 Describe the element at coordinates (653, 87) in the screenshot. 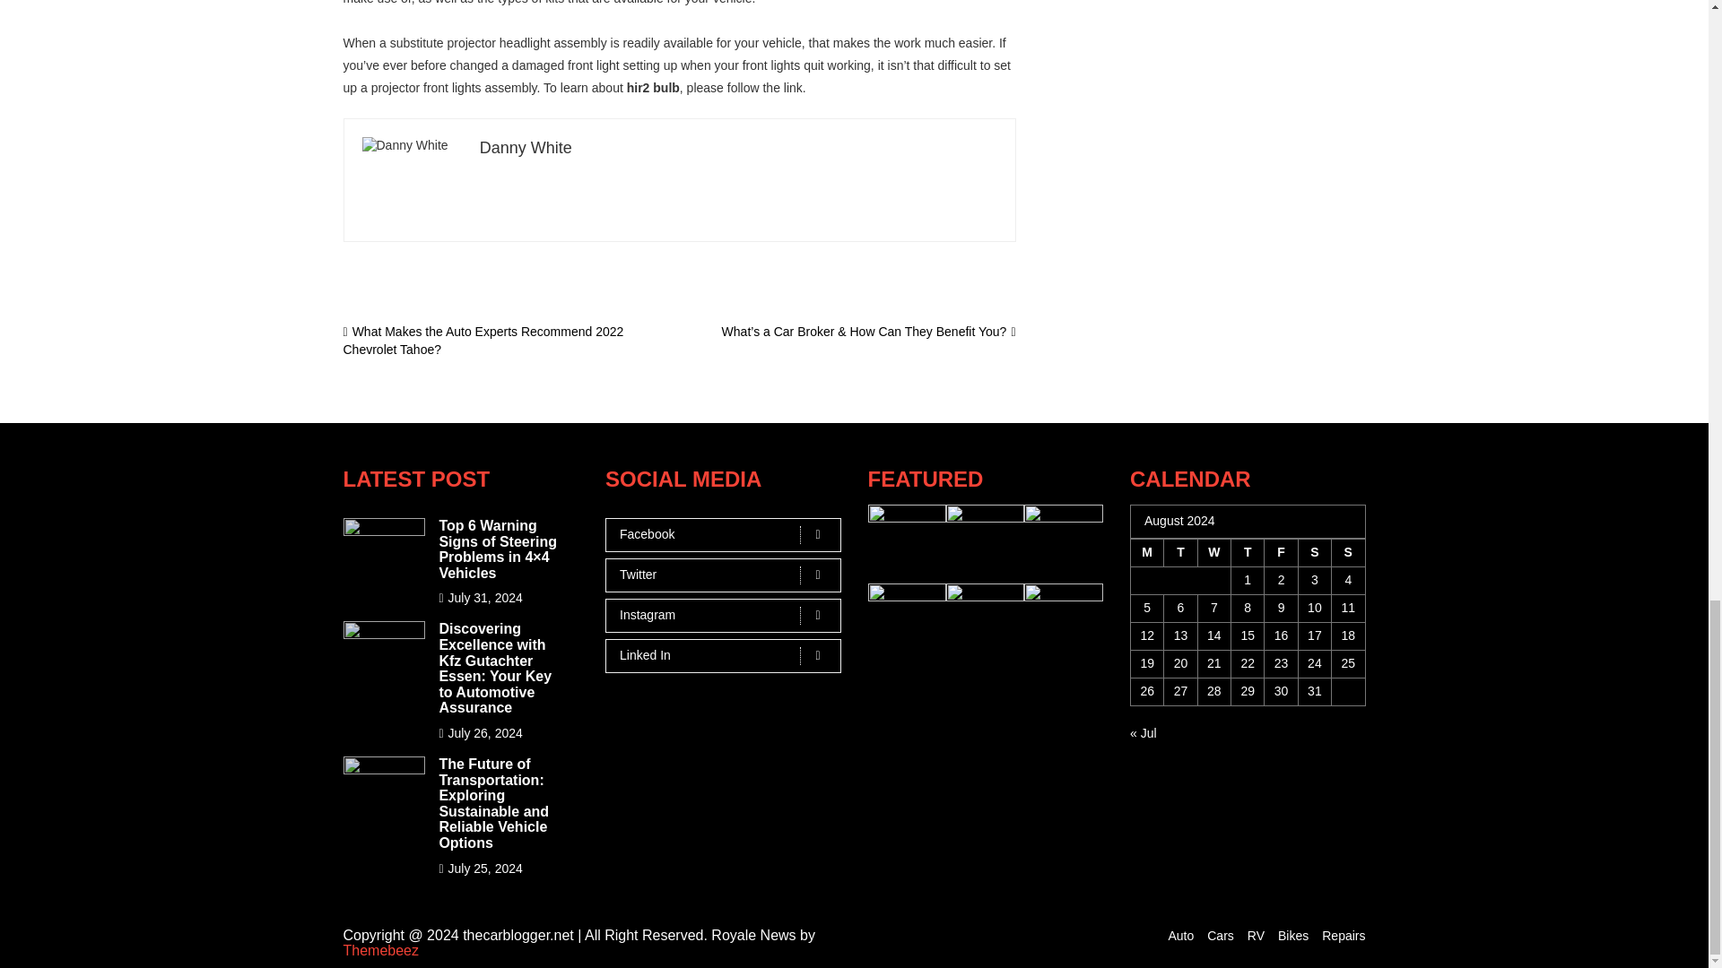

I see `hir2 bulb` at that location.